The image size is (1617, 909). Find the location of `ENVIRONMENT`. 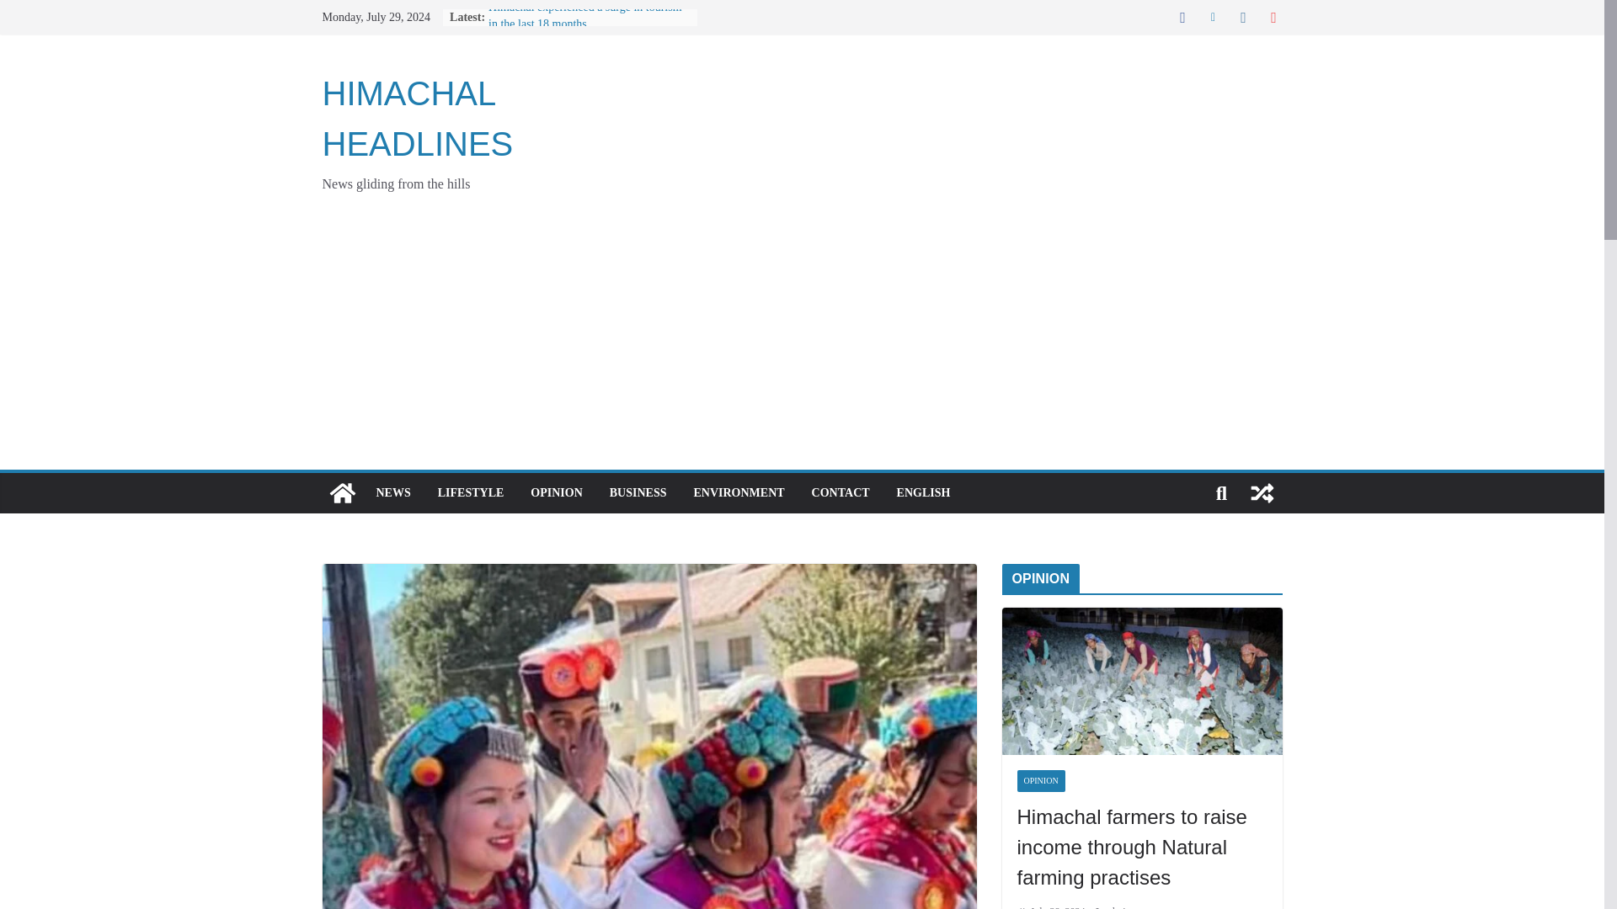

ENVIRONMENT is located at coordinates (739, 493).